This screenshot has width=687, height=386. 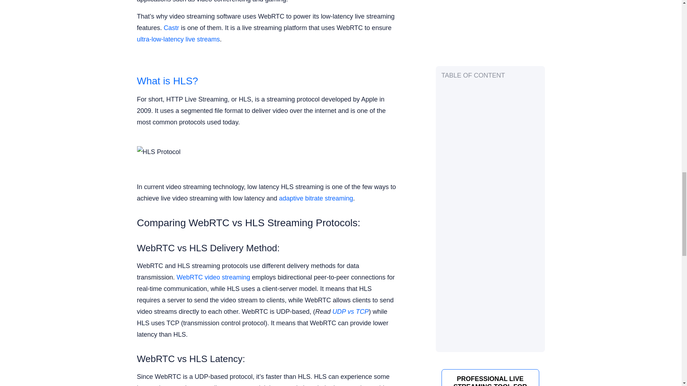 What do you see at coordinates (167, 81) in the screenshot?
I see `What is HLS?` at bounding box center [167, 81].